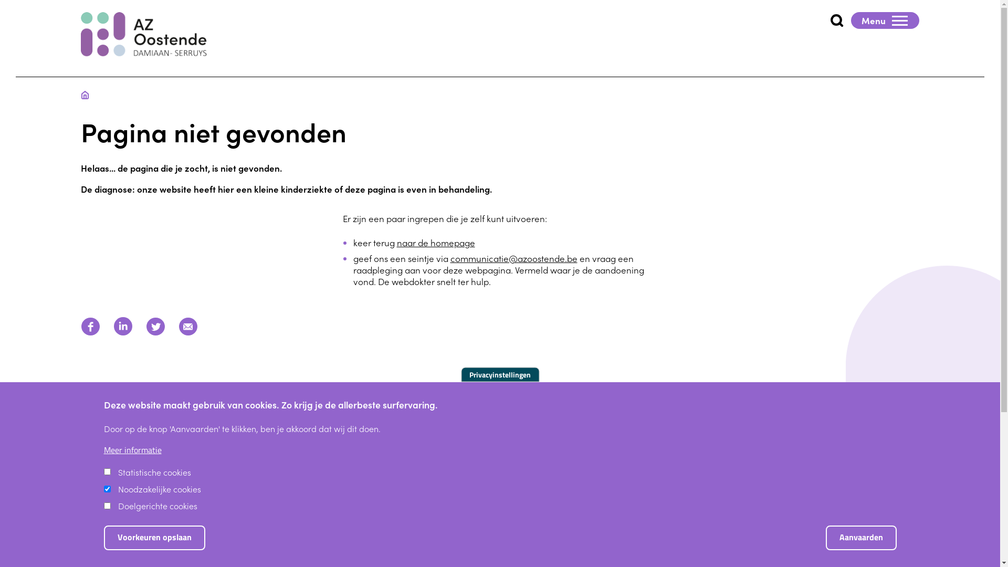 This screenshot has height=567, width=1008. What do you see at coordinates (891, 520) in the screenshot?
I see `Toegankelijkheid` at bounding box center [891, 520].